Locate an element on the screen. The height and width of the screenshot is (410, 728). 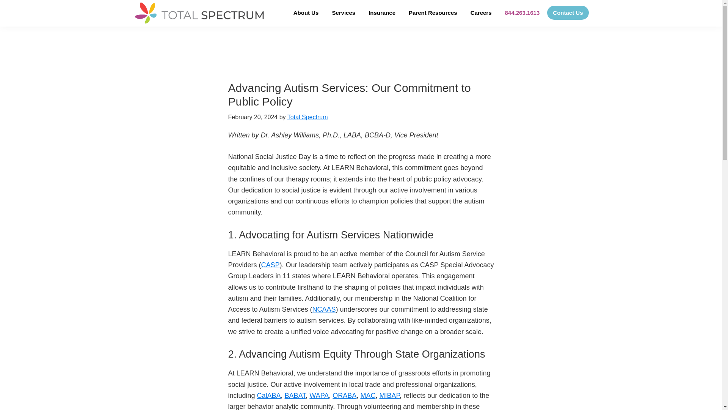
MAC is located at coordinates (368, 396).